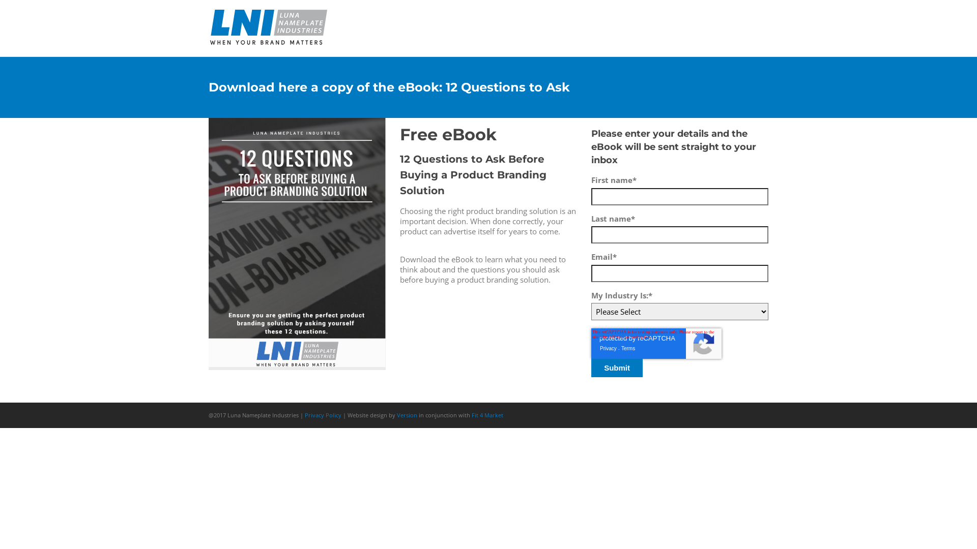 The height and width of the screenshot is (549, 977). Describe the element at coordinates (656, 344) in the screenshot. I see `reCAPTCHA` at that location.